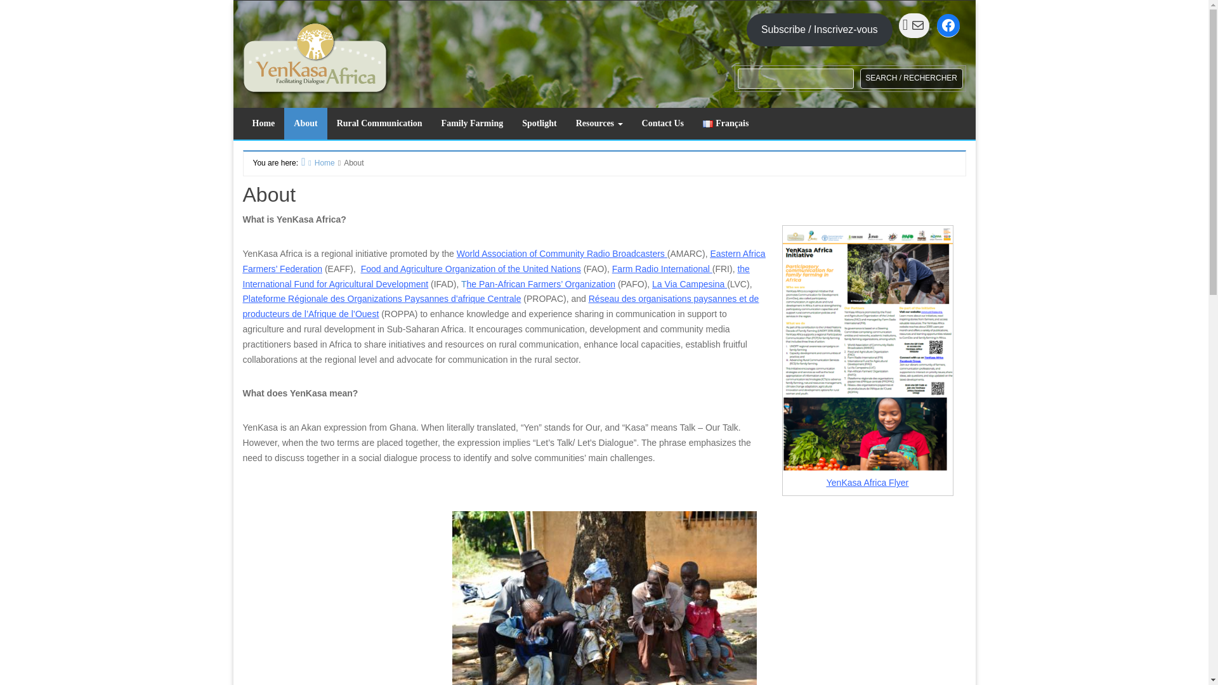 The width and height of the screenshot is (1218, 685). Describe the element at coordinates (948, 25) in the screenshot. I see `Facebook` at that location.